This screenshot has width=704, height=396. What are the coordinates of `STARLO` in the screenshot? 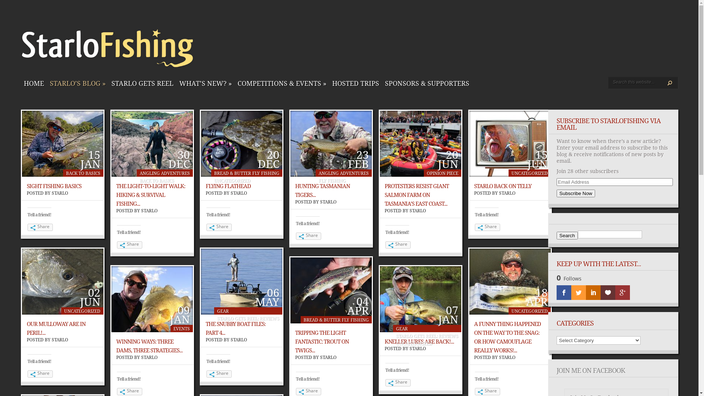 It's located at (60, 193).